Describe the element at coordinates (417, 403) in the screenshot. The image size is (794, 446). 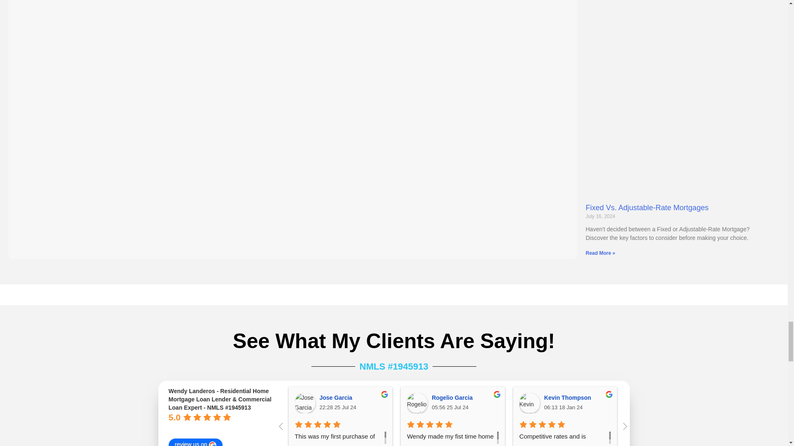
I see `Rogelio Garcia` at that location.